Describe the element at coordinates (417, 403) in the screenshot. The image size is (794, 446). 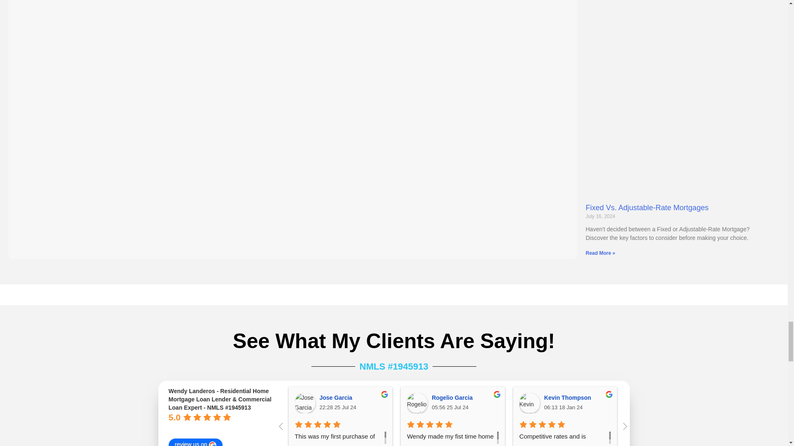
I see `Rogelio Garcia` at that location.